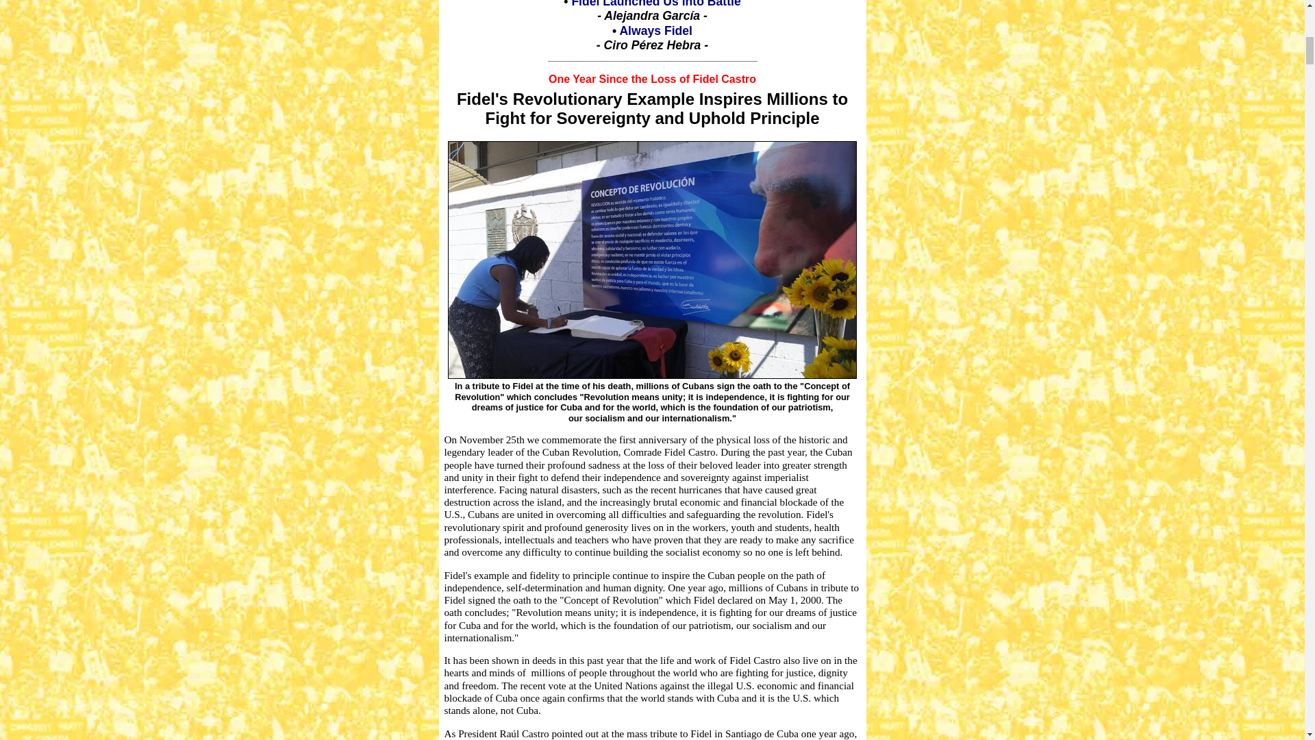  I want to click on Always Fidel, so click(656, 30).